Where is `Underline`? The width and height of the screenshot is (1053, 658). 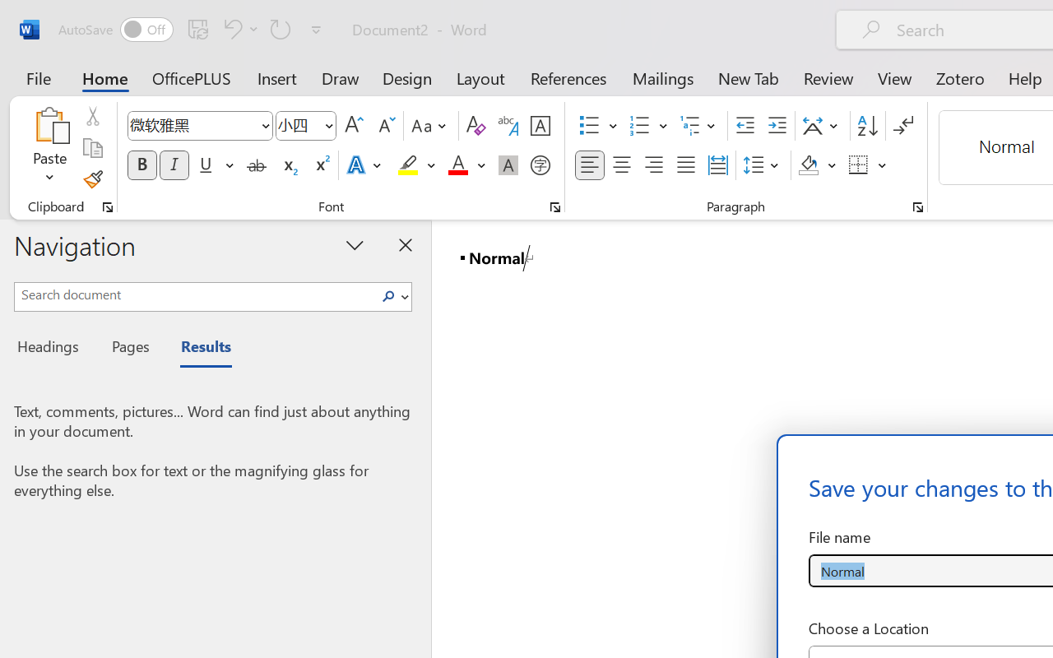
Underline is located at coordinates (215, 165).